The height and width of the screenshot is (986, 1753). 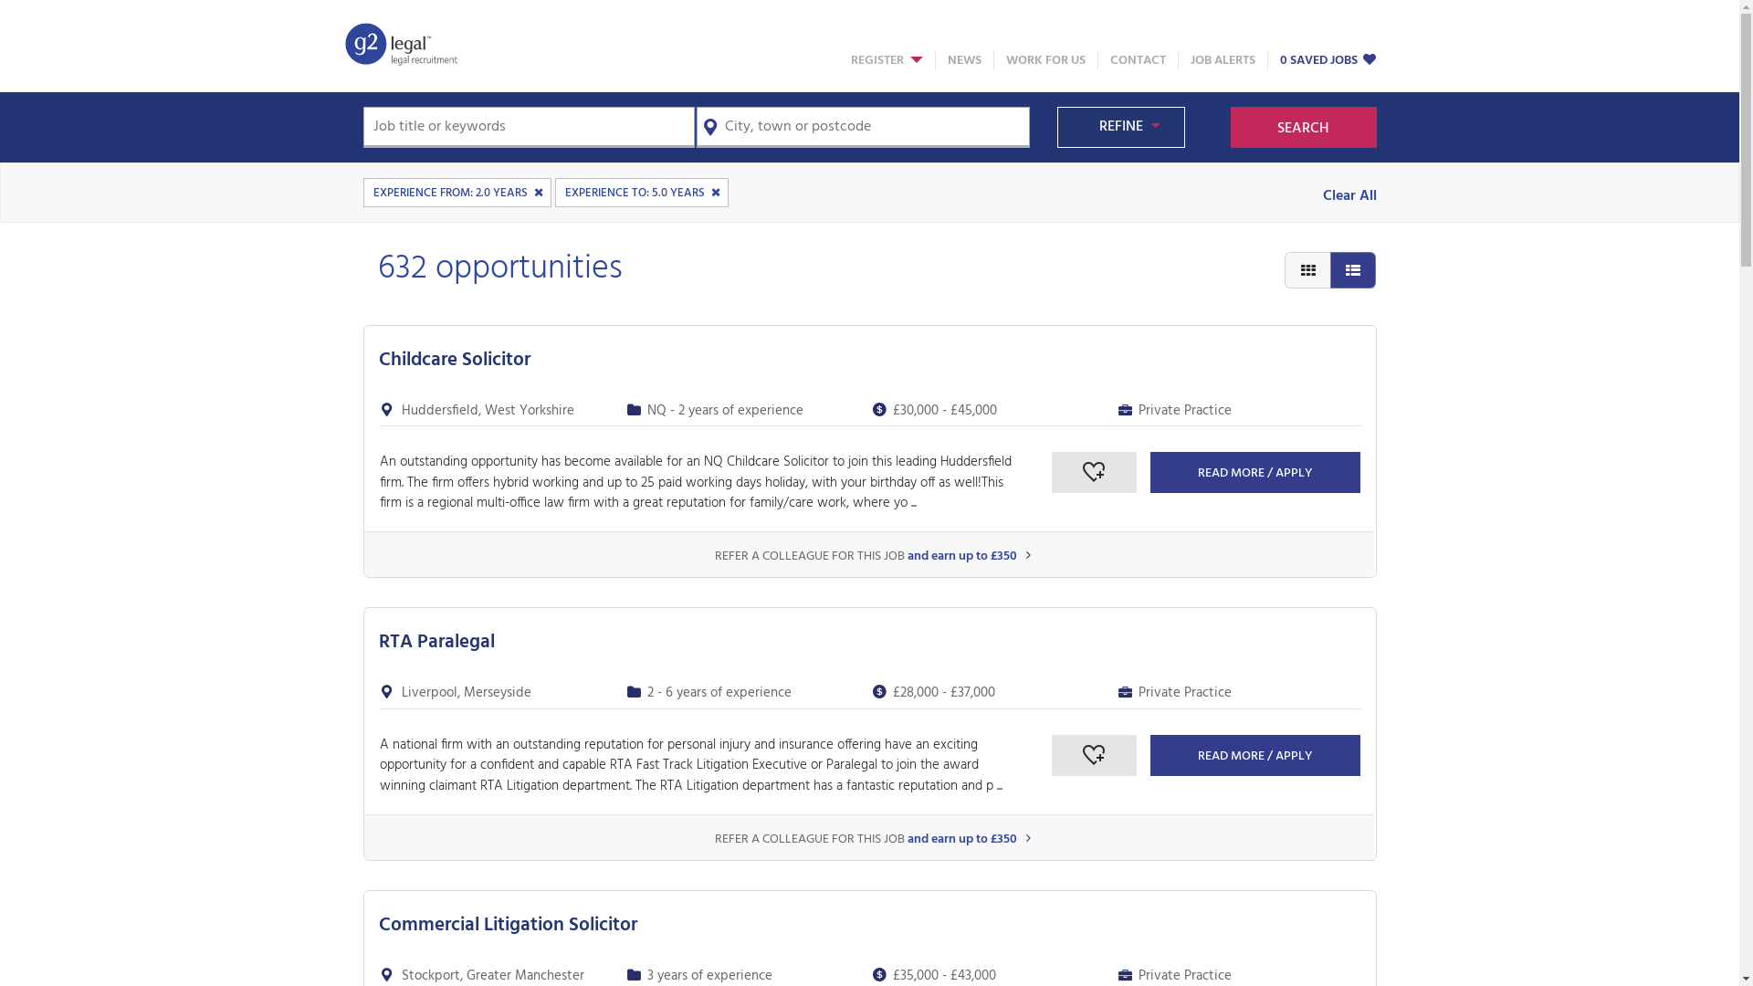 What do you see at coordinates (1138, 60) in the screenshot?
I see `CONTACT` at bounding box center [1138, 60].